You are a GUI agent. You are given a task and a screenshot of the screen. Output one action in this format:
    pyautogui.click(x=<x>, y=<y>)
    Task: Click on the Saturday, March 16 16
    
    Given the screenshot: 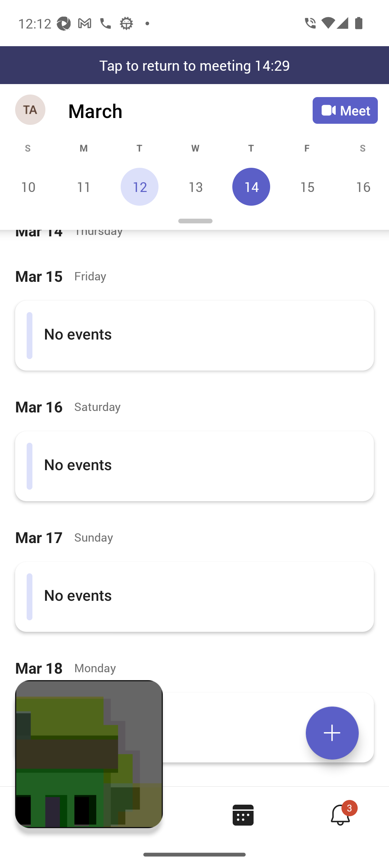 What is the action you would take?
    pyautogui.click(x=362, y=187)
    